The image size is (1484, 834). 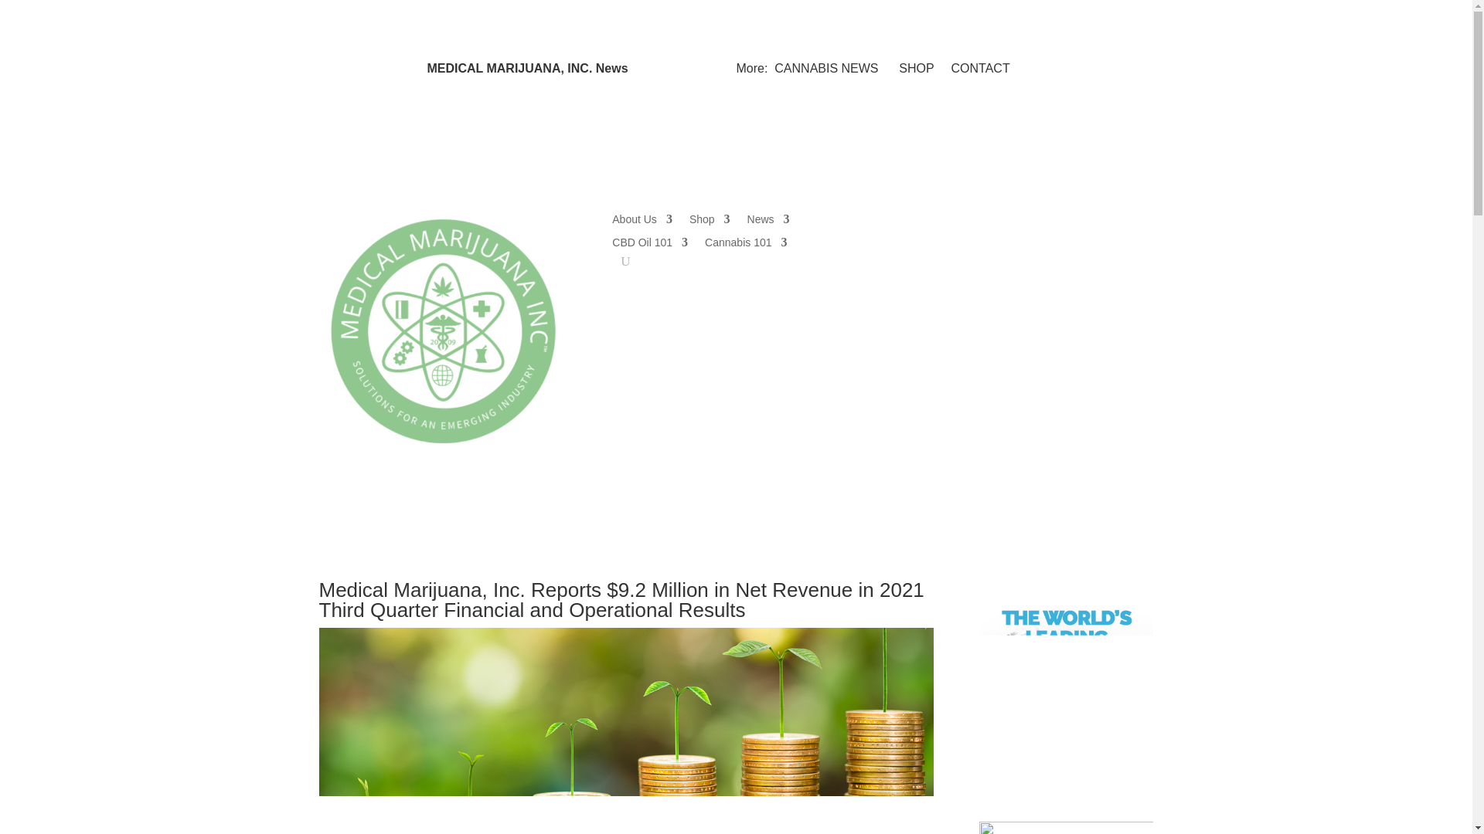 What do you see at coordinates (710, 222) in the screenshot?
I see `Shop` at bounding box center [710, 222].